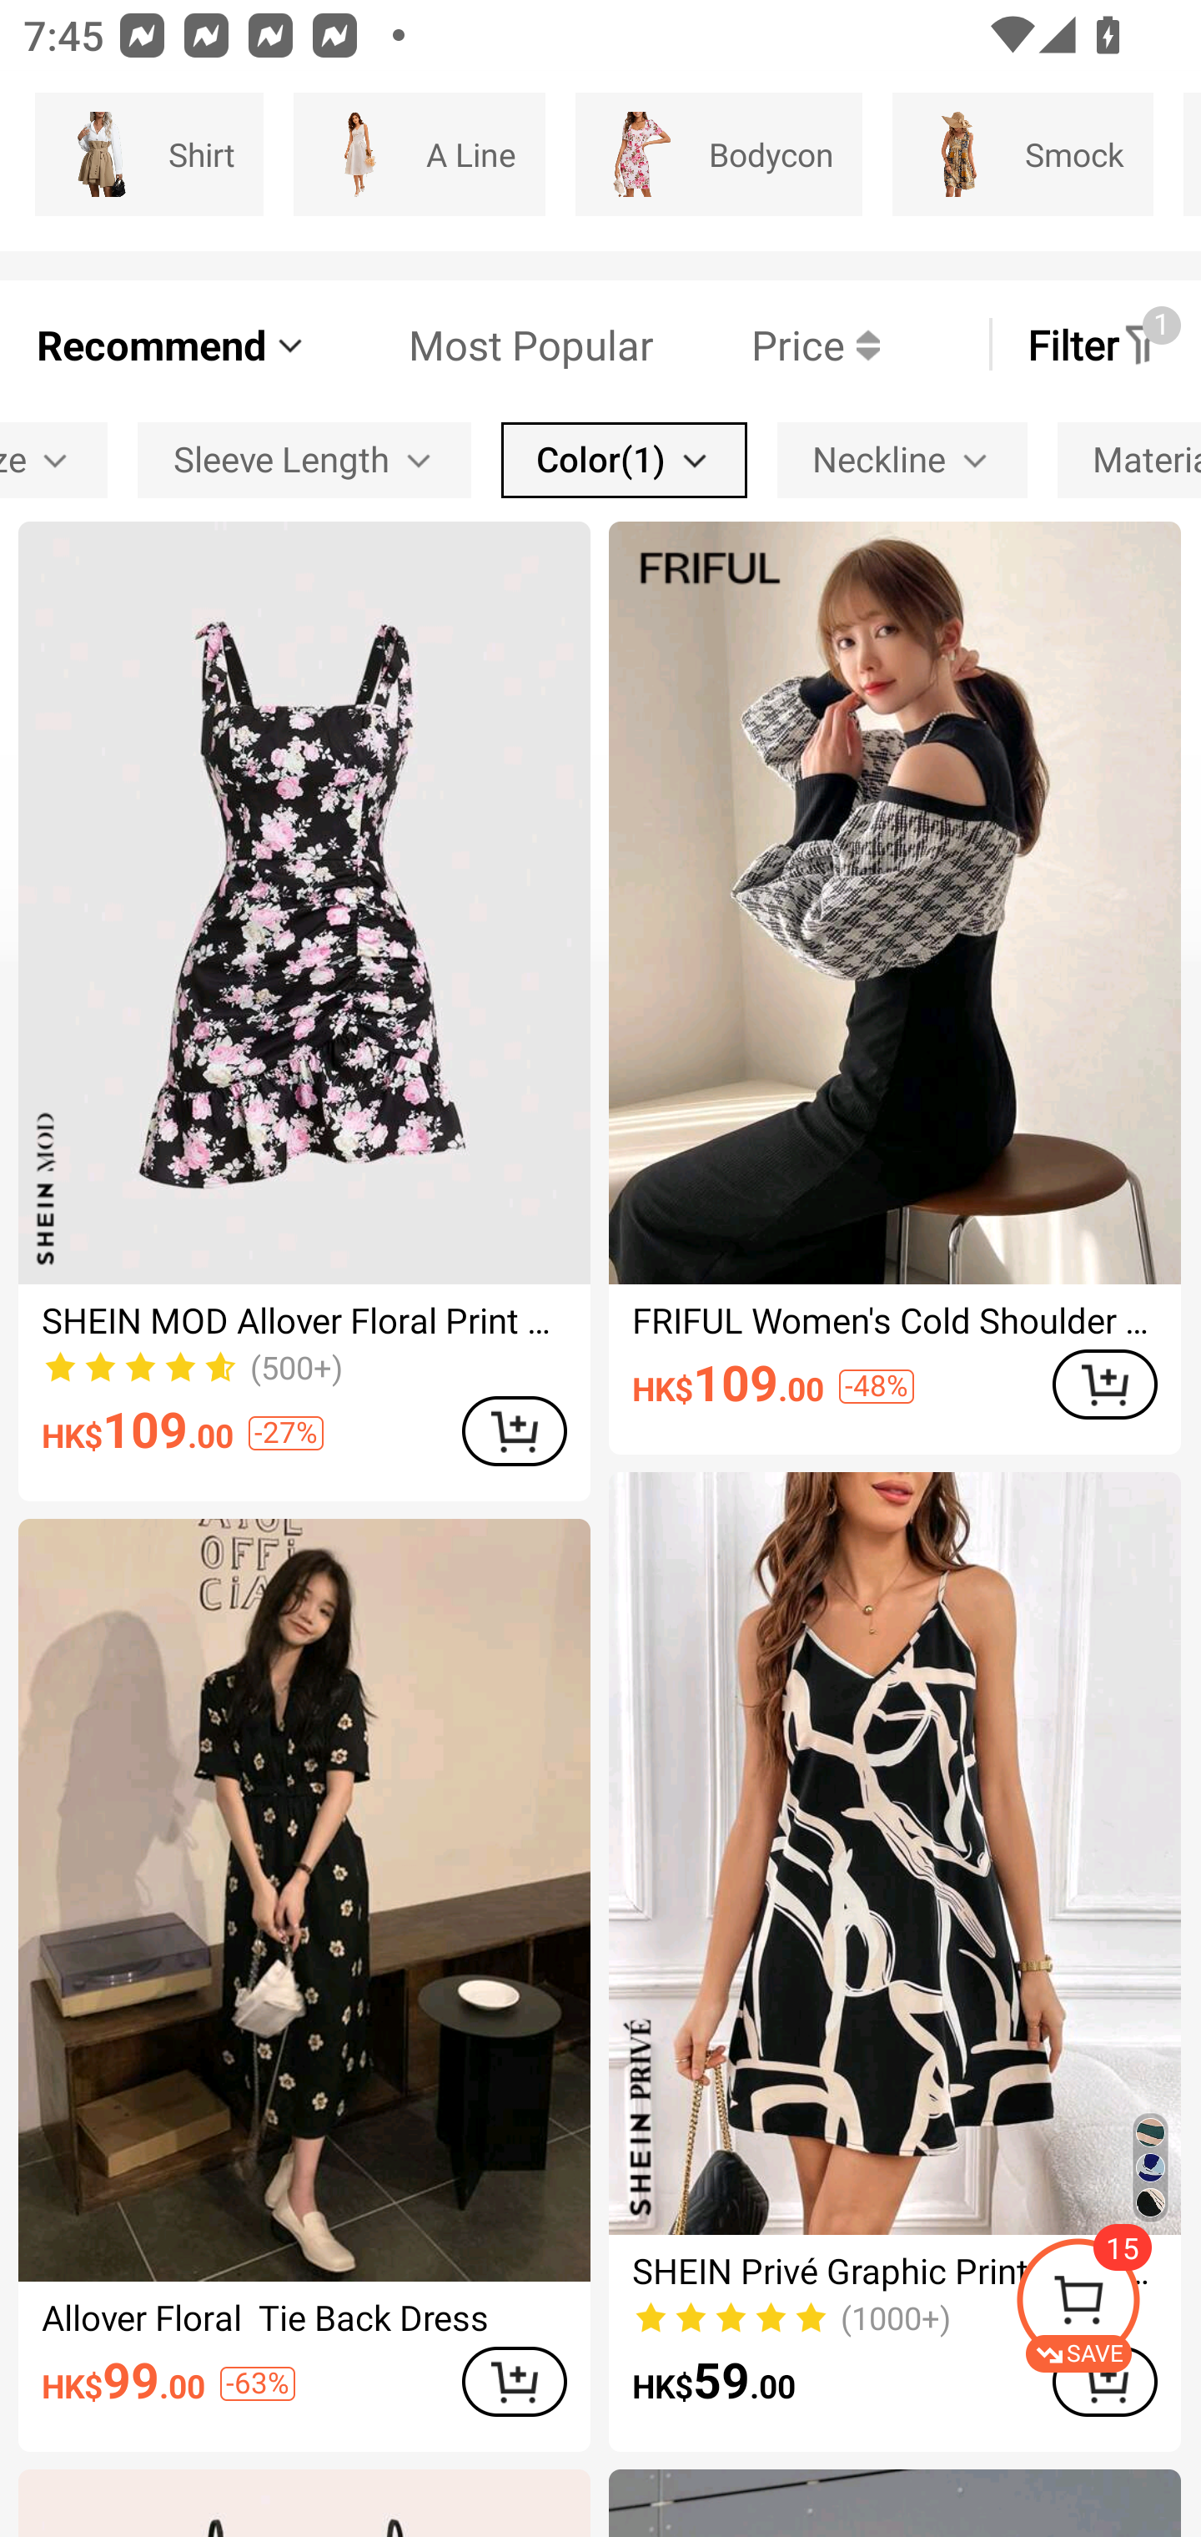  What do you see at coordinates (481, 345) in the screenshot?
I see `Most Popular` at bounding box center [481, 345].